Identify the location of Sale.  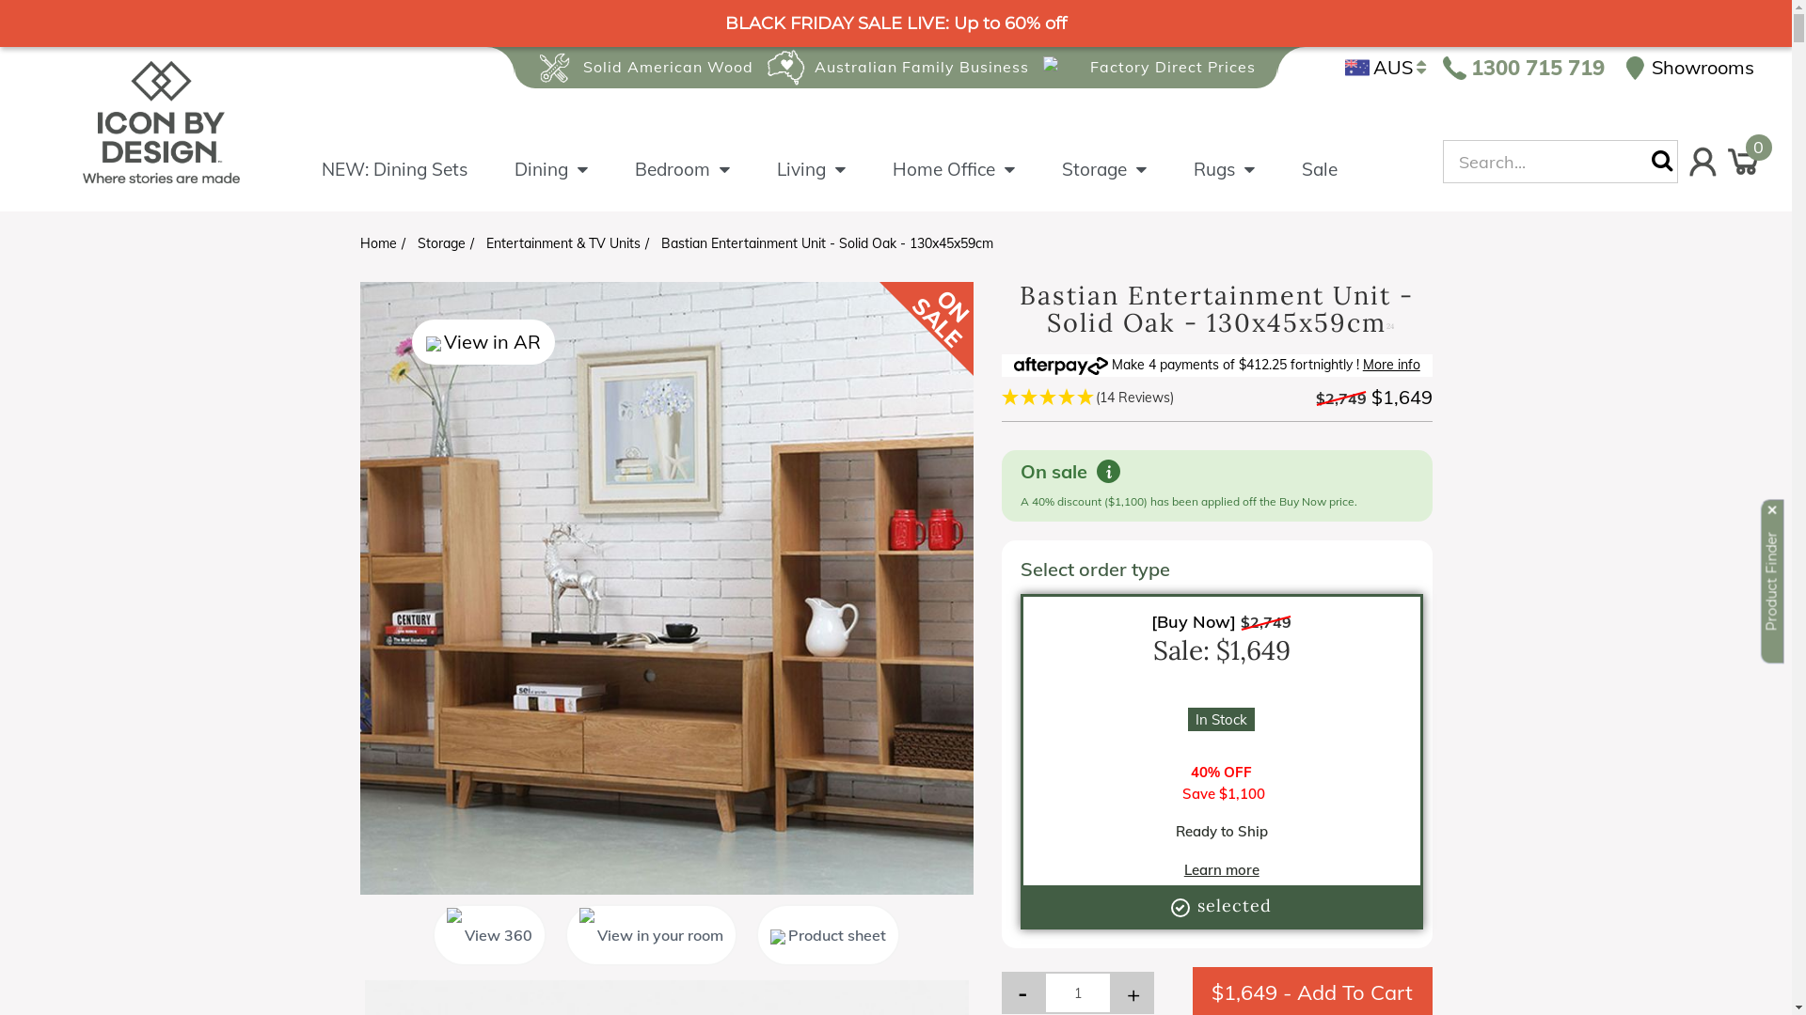
(1320, 184).